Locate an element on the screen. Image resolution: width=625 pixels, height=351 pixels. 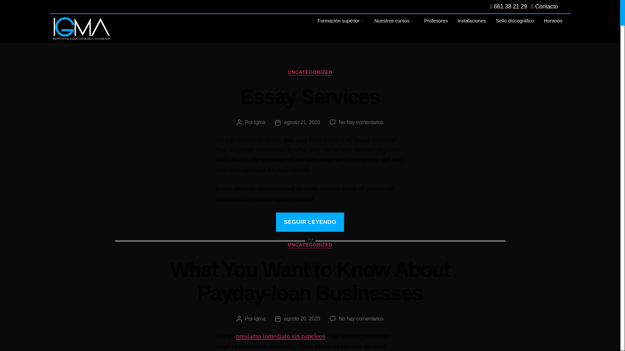
Essay Services is located at coordinates (310, 97).